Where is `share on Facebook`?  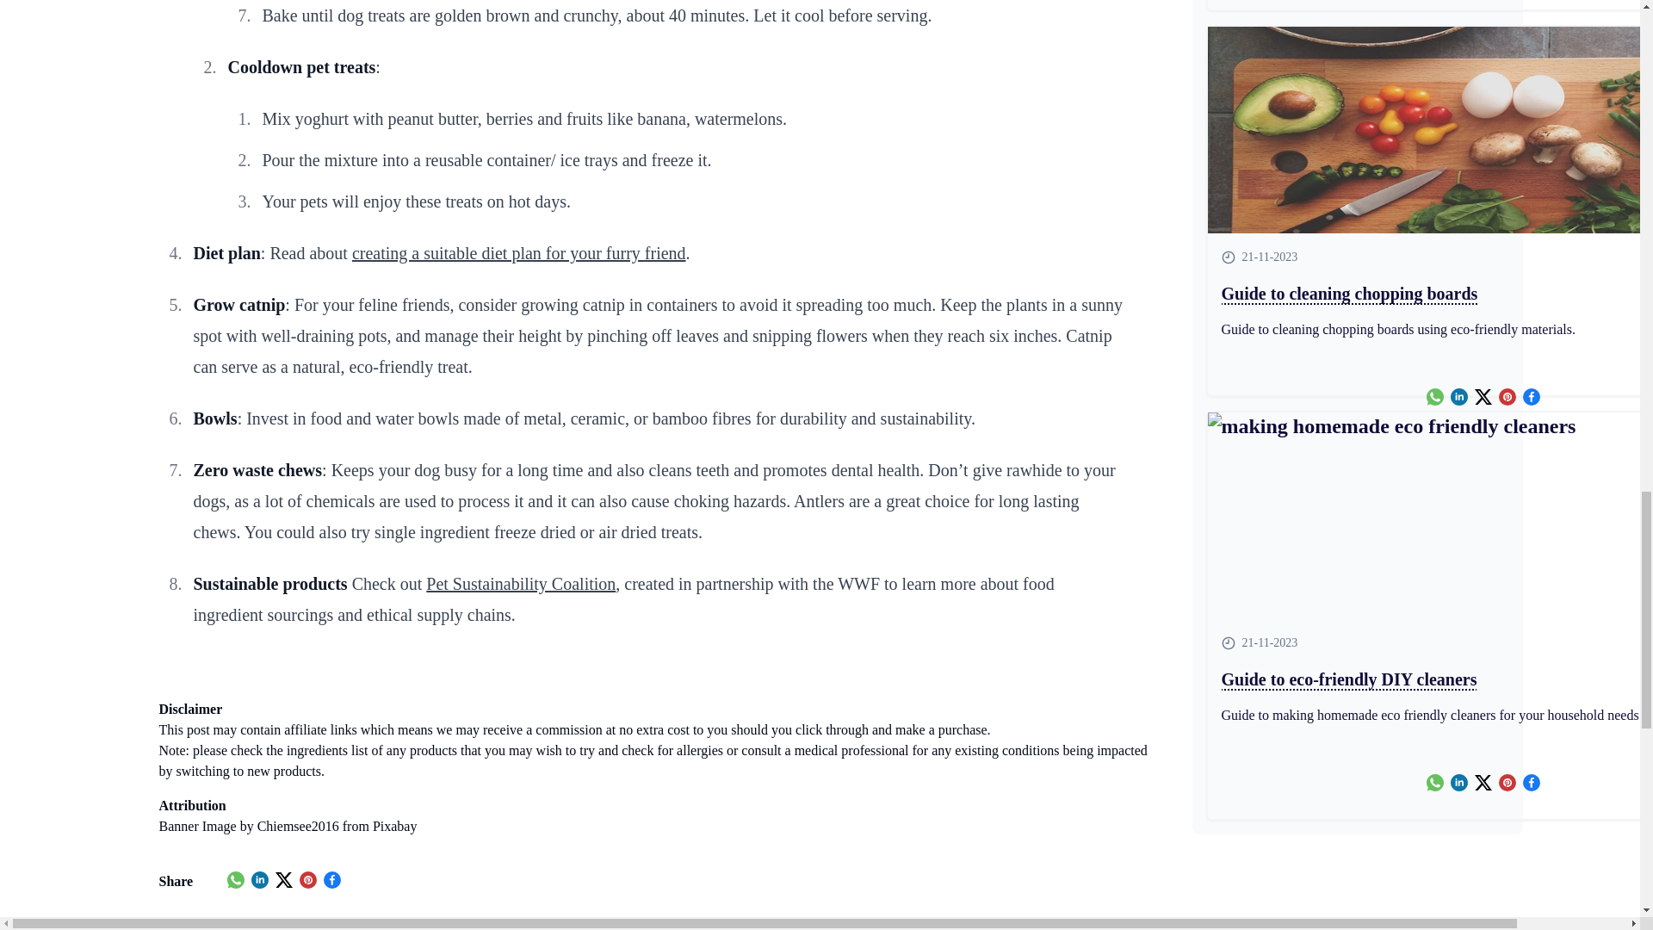
share on Facebook is located at coordinates (332, 880).